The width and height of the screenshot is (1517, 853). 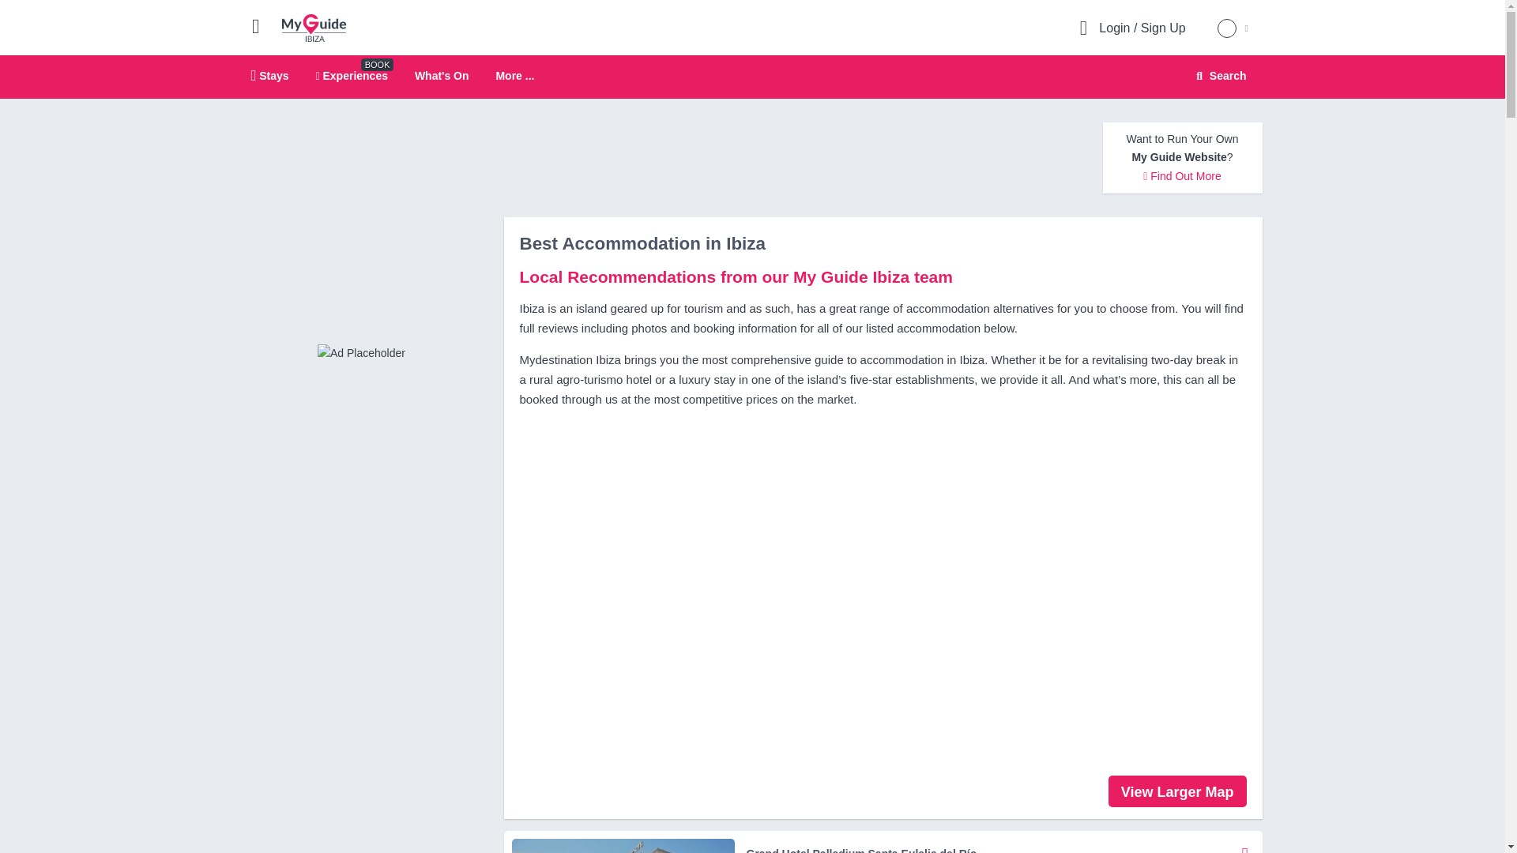 I want to click on Search Website, so click(x=314, y=27).